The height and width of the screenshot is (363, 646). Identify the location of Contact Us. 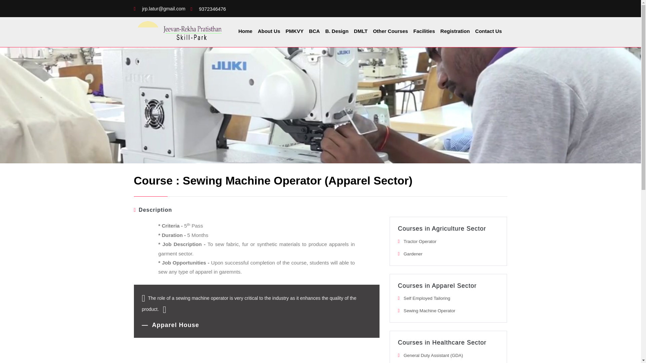
(488, 31).